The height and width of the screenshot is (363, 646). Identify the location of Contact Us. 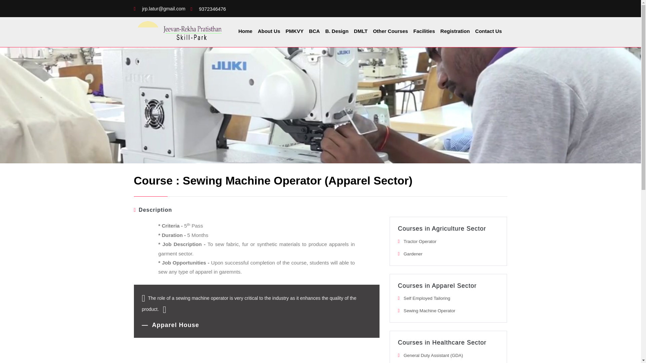
(488, 31).